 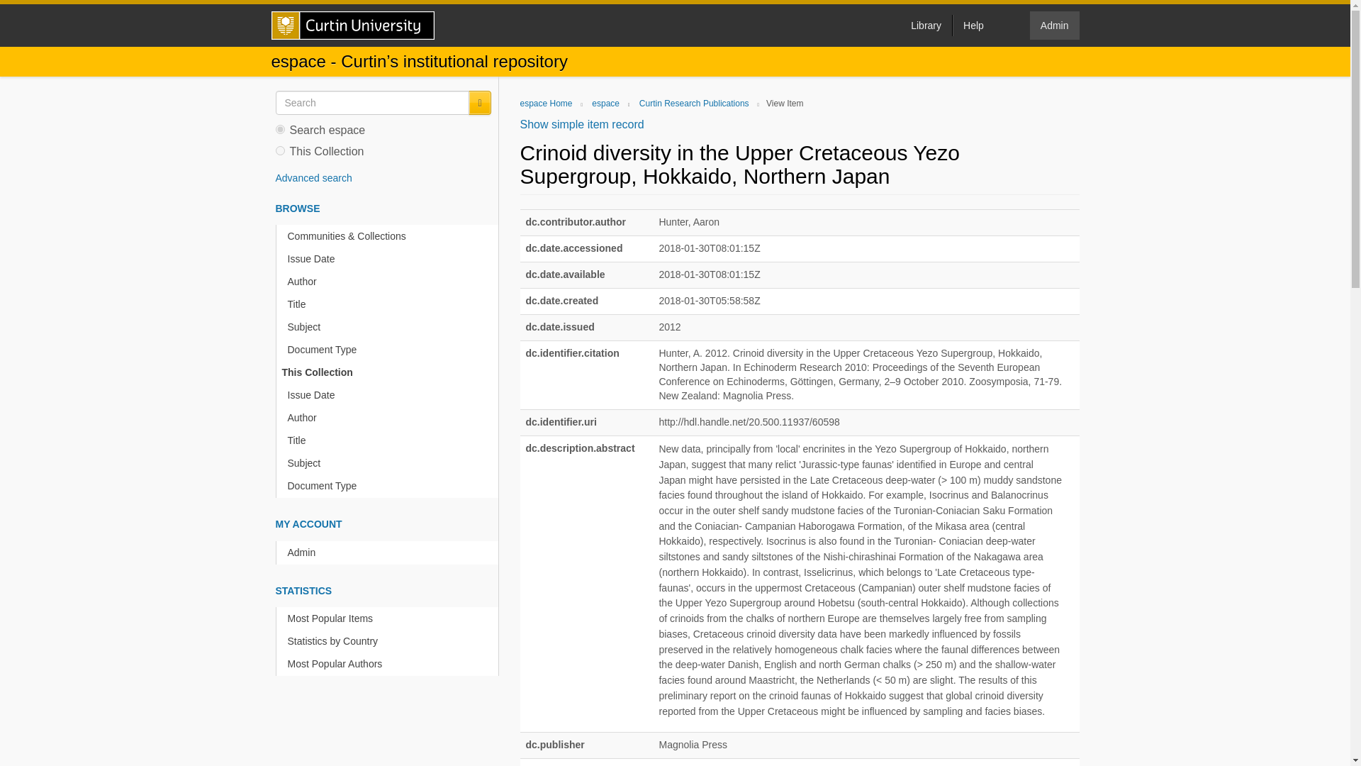 I want to click on Author, so click(x=390, y=418).